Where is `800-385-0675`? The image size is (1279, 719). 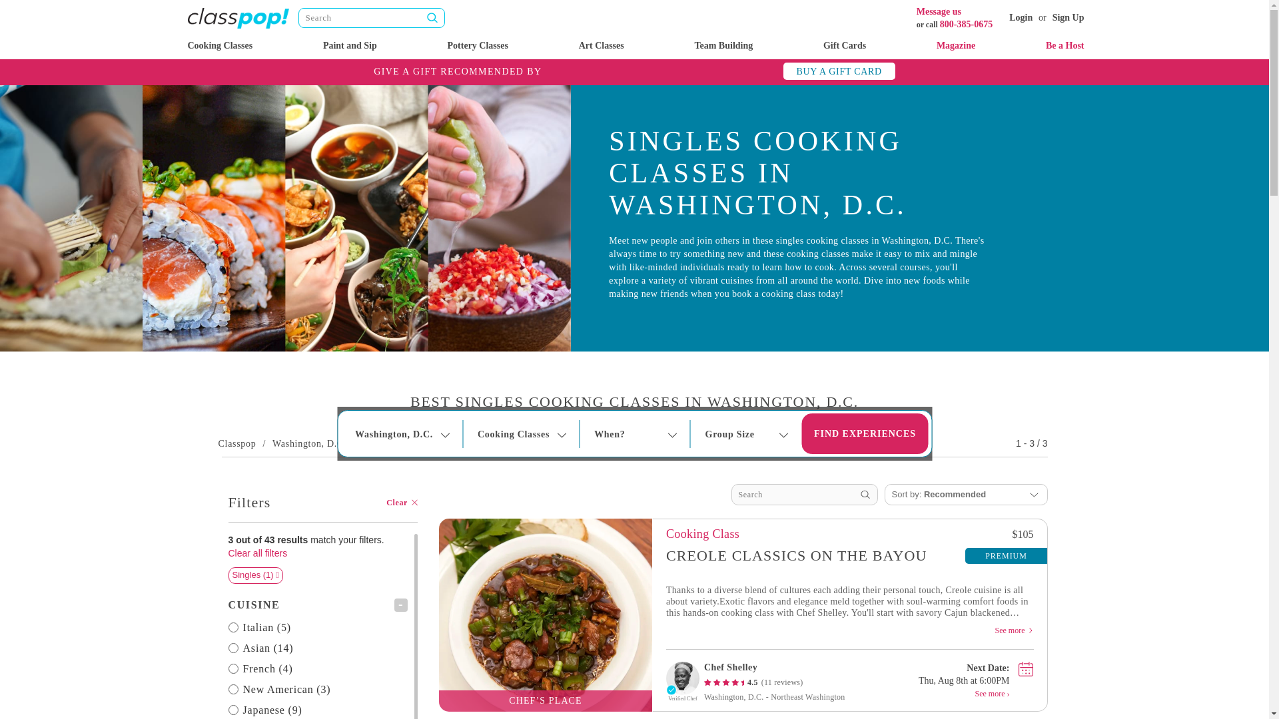 800-385-0675 is located at coordinates (966, 24).